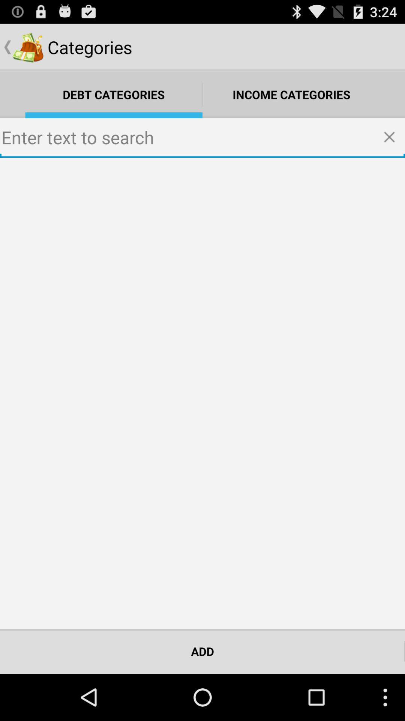 The image size is (405, 721). I want to click on clear the search text, so click(392, 138).